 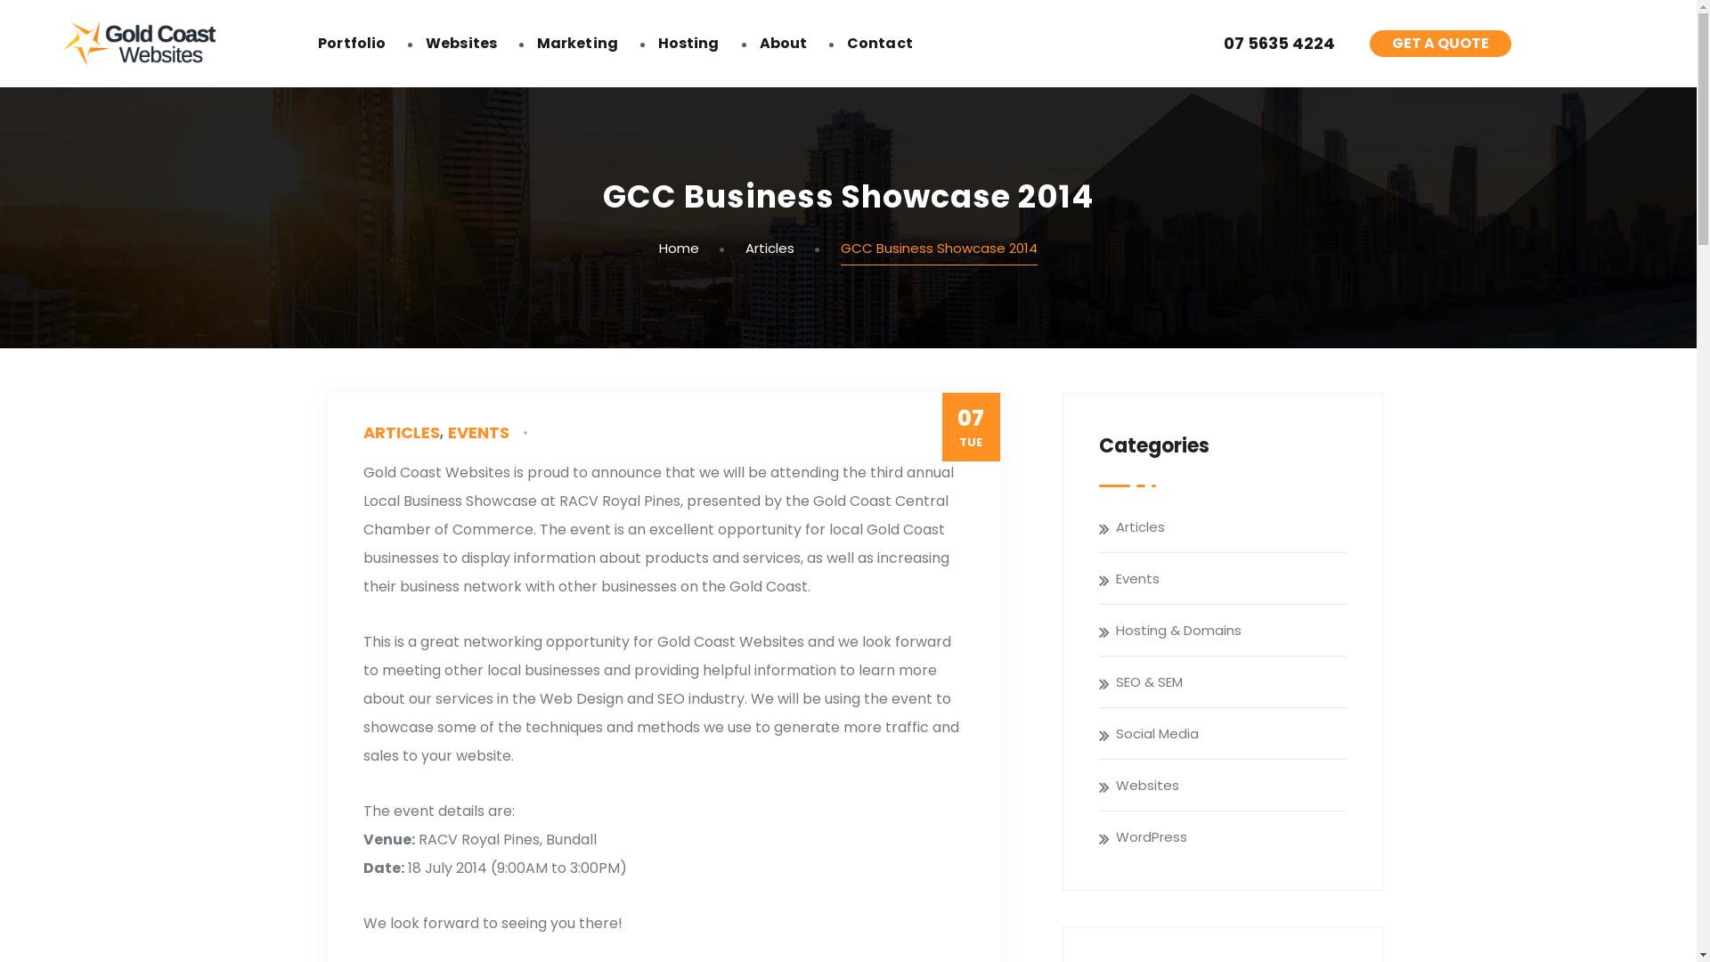 I want to click on SEO & SEM, so click(x=1231, y=682).